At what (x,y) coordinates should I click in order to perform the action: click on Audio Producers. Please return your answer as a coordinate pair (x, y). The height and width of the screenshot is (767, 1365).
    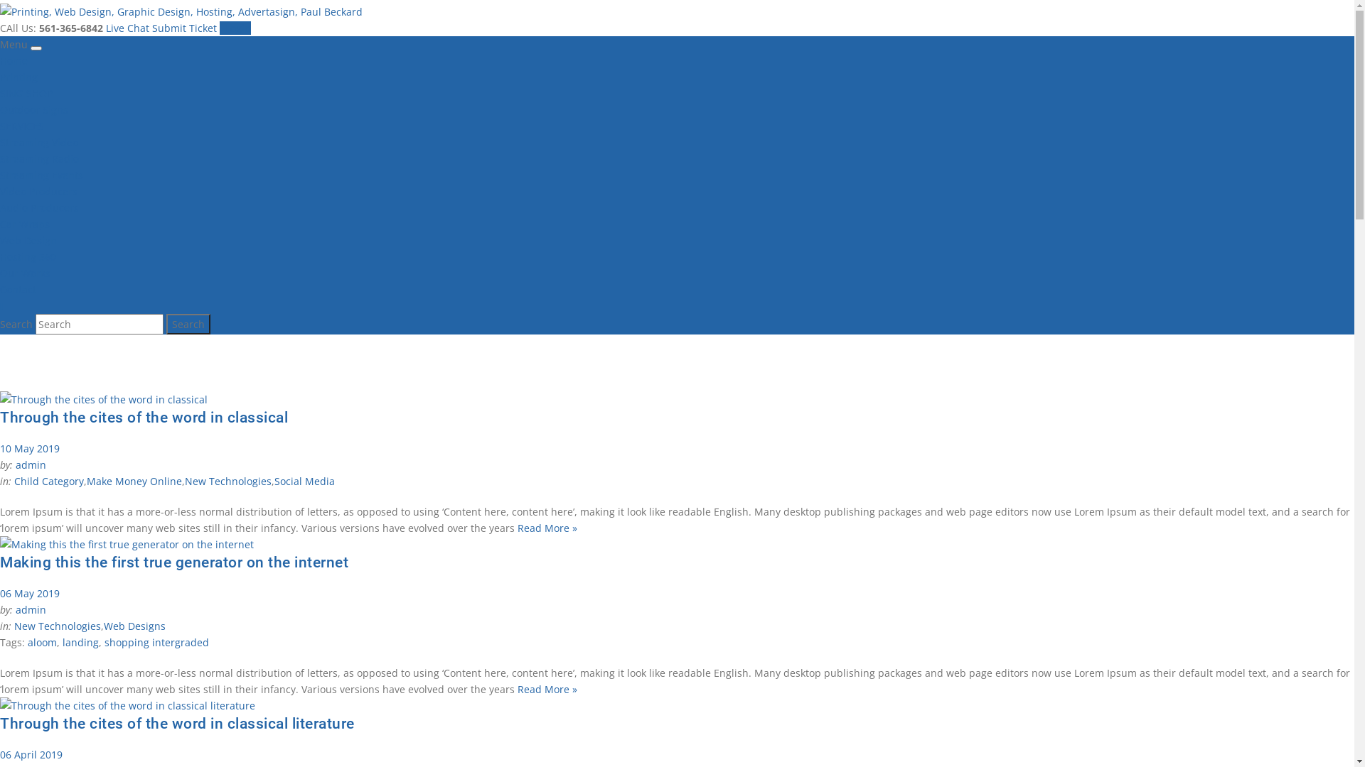
    Looking at the image, I should click on (40, 207).